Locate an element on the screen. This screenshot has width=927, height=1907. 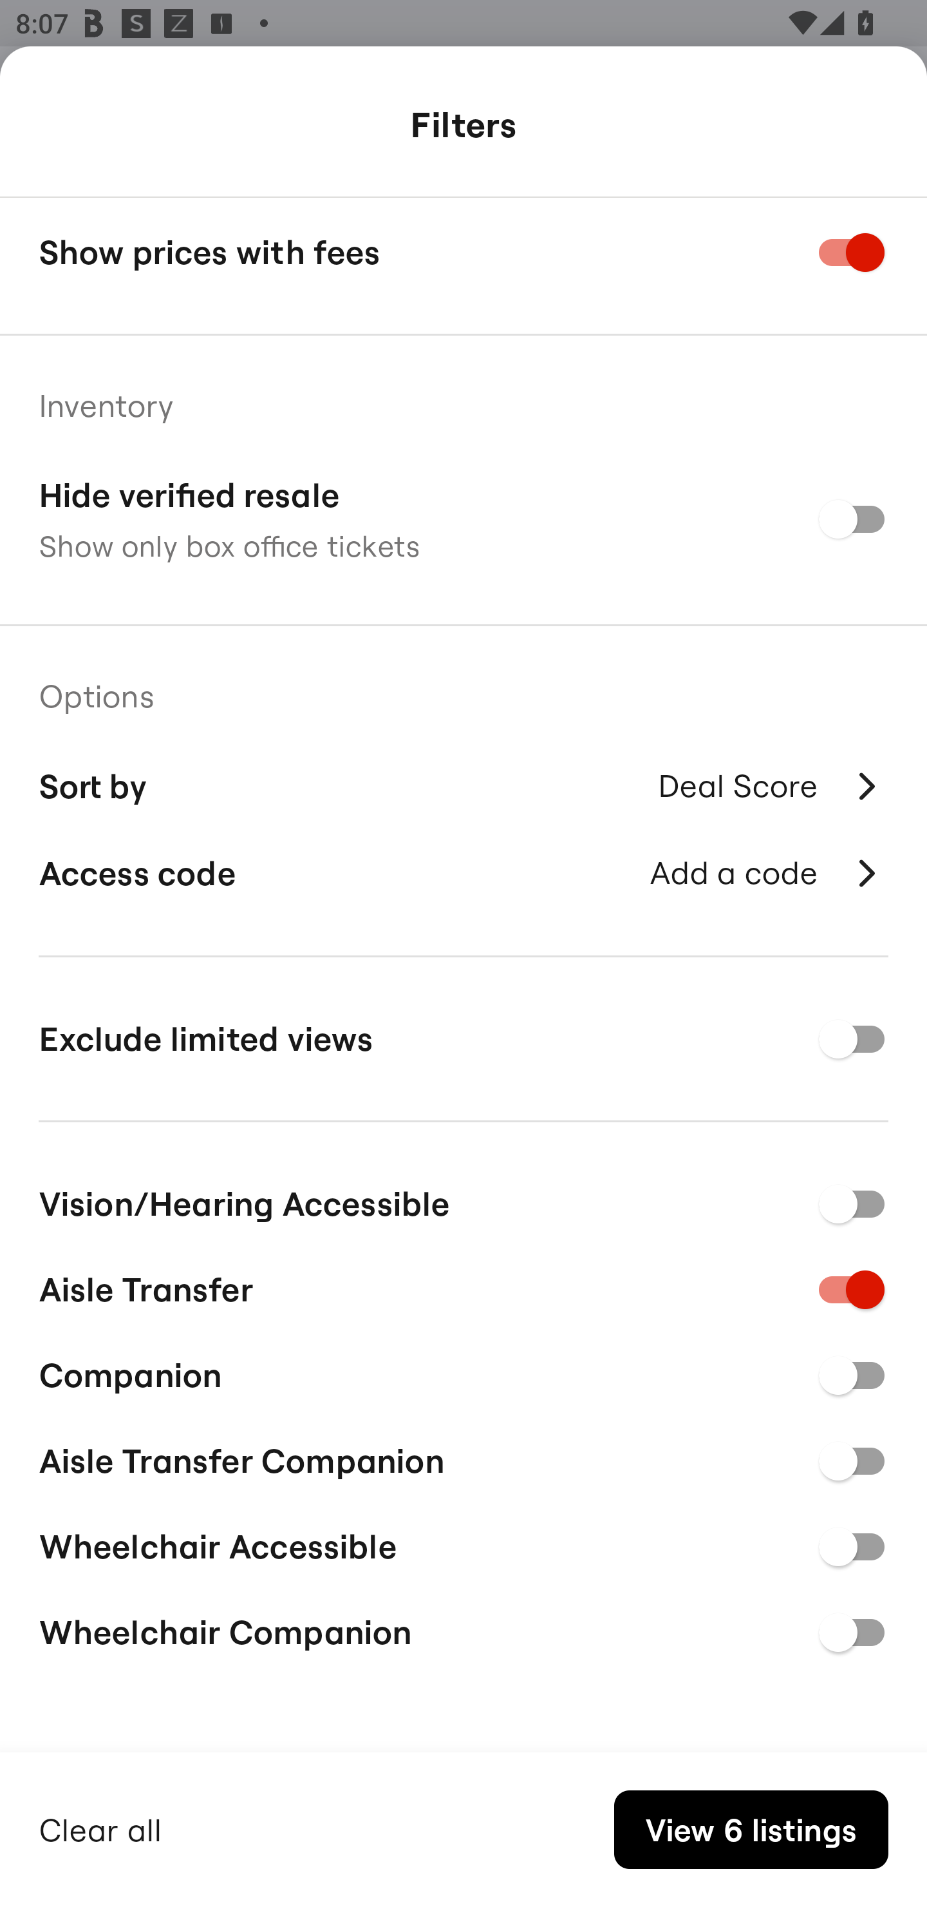
Aisle Transfer is located at coordinates (464, 1286).